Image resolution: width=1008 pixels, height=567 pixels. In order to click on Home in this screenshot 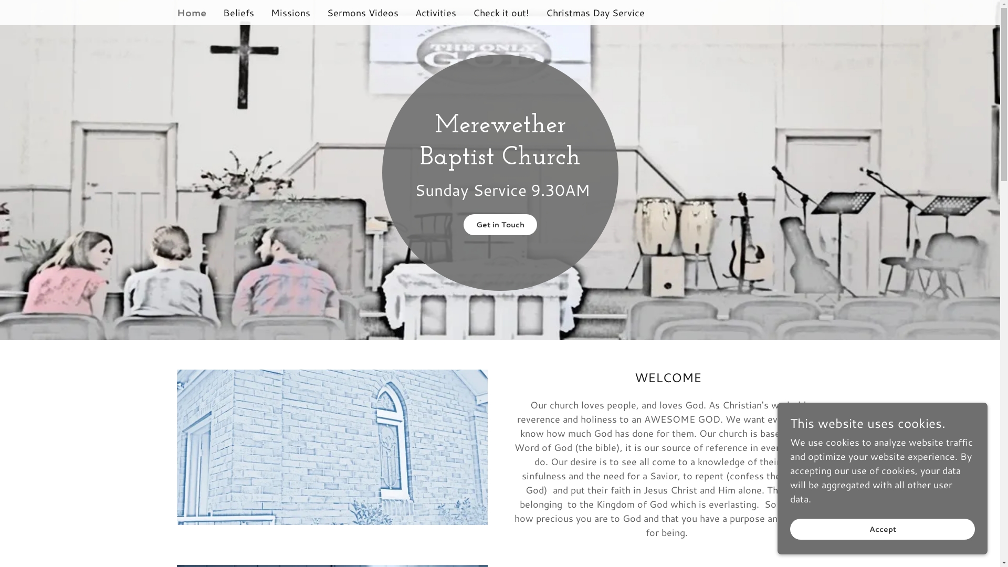, I will do `click(191, 13)`.